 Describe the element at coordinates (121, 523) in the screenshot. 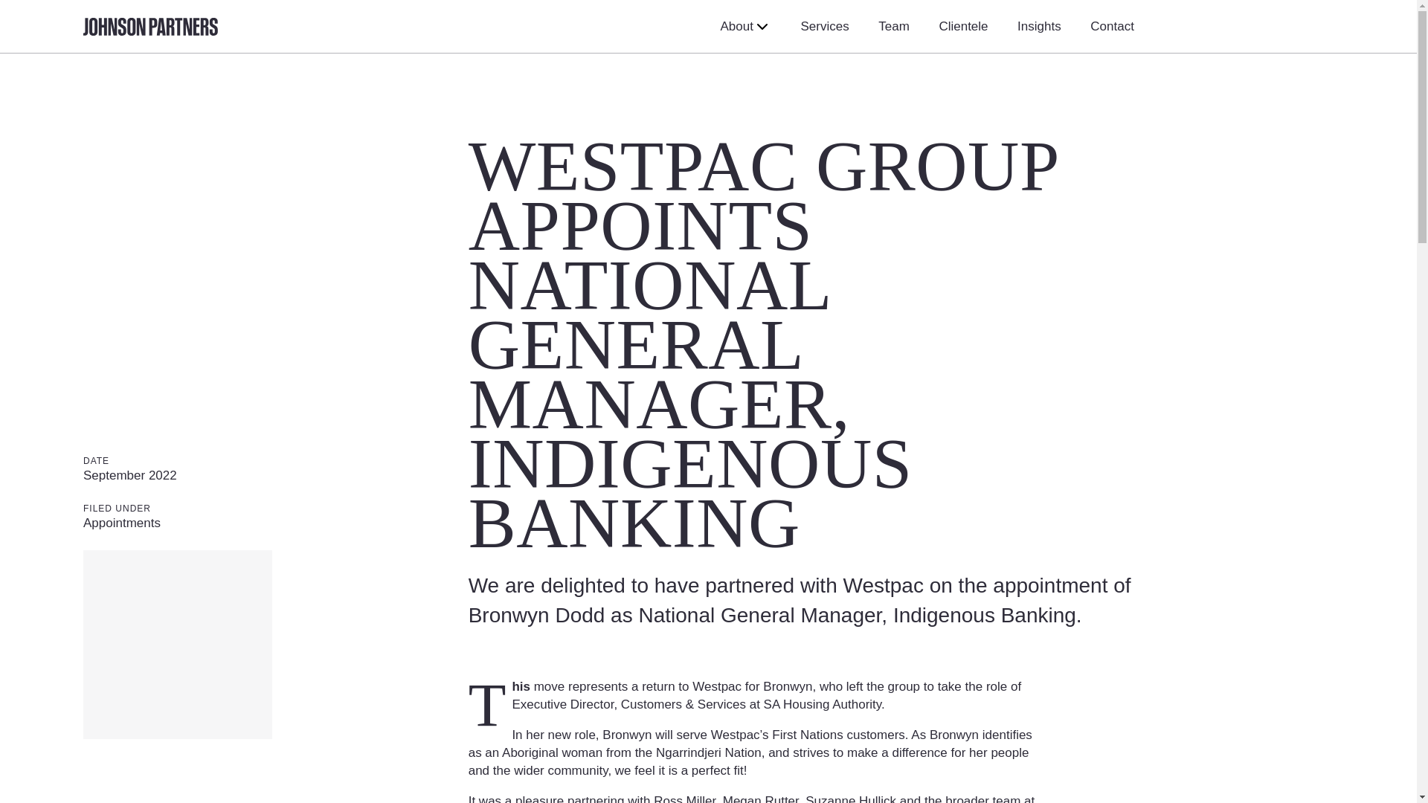

I see `Appointments` at that location.